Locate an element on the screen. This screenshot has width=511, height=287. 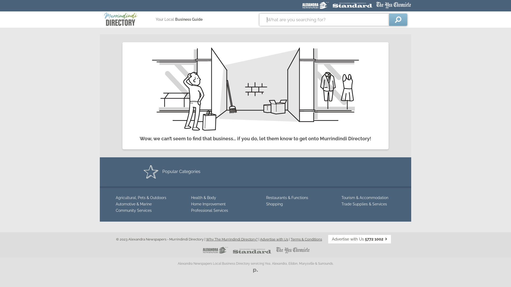
Automotive & Marine is located at coordinates (134, 204).